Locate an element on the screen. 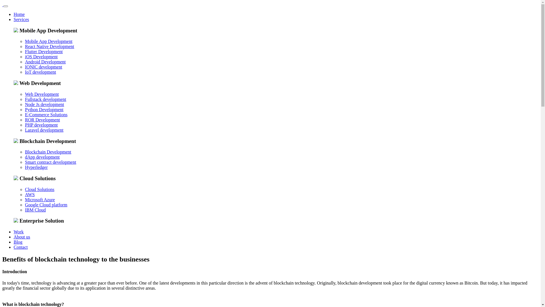 The image size is (545, 307). Blockchain Development is located at coordinates (48, 152).